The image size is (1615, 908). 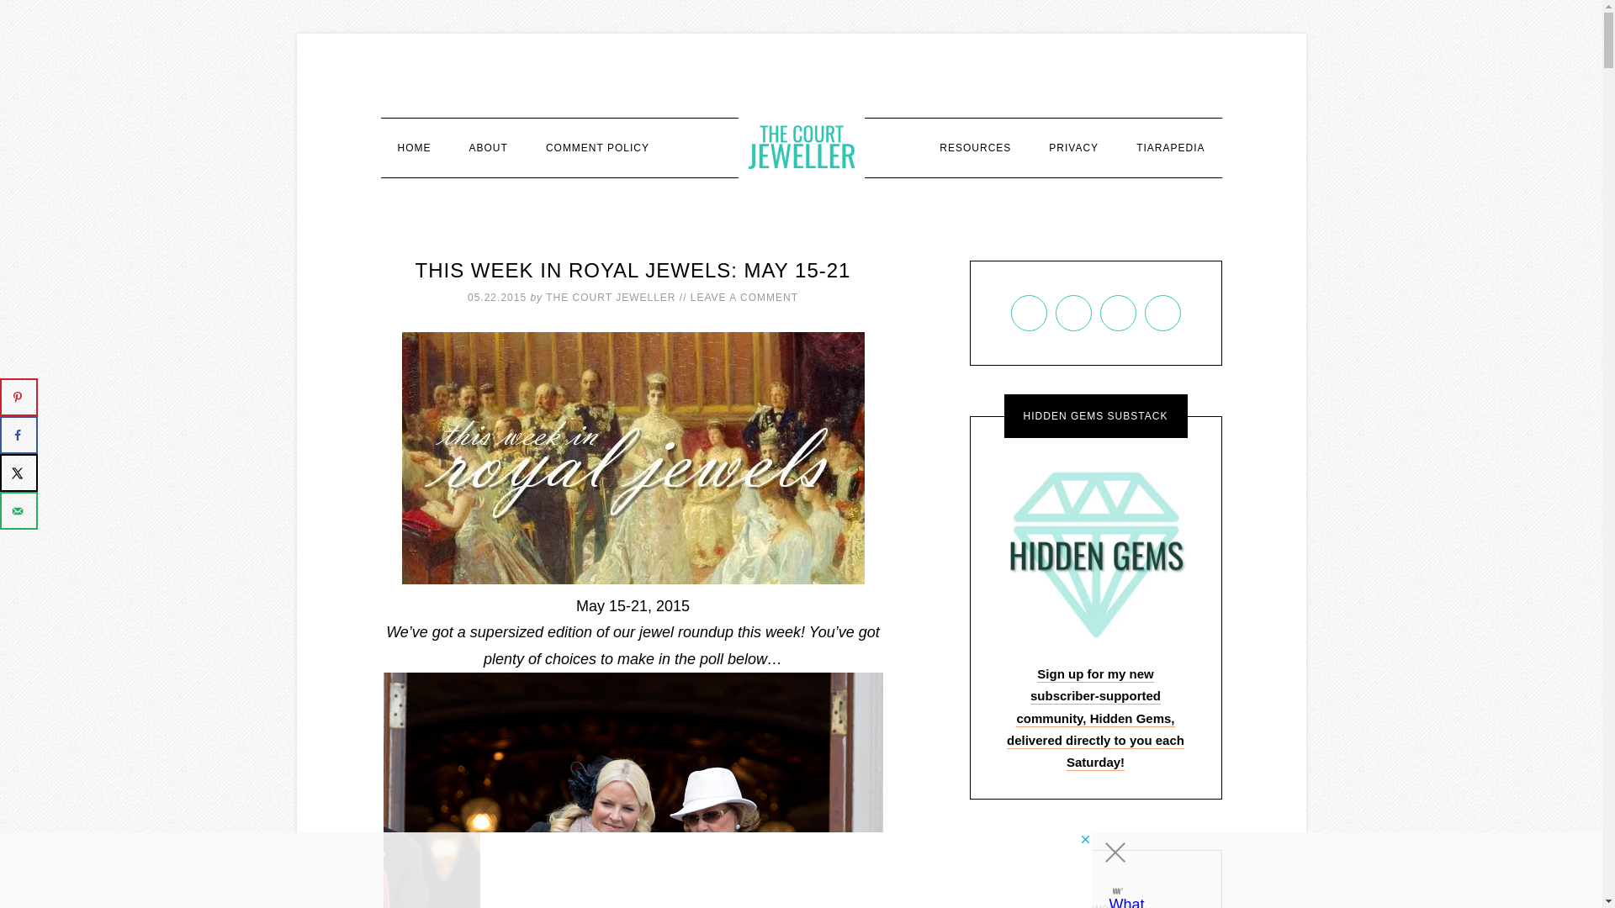 What do you see at coordinates (19, 435) in the screenshot?
I see `Share on Facebook` at bounding box center [19, 435].